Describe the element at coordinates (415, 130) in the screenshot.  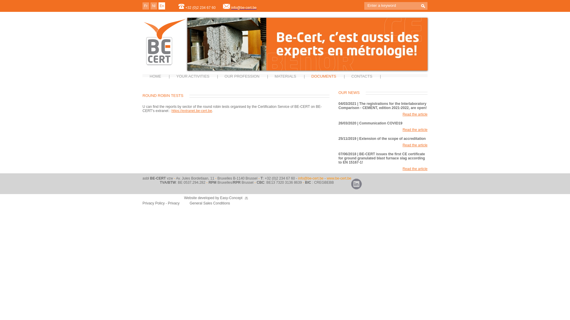
I see `Read the article` at that location.